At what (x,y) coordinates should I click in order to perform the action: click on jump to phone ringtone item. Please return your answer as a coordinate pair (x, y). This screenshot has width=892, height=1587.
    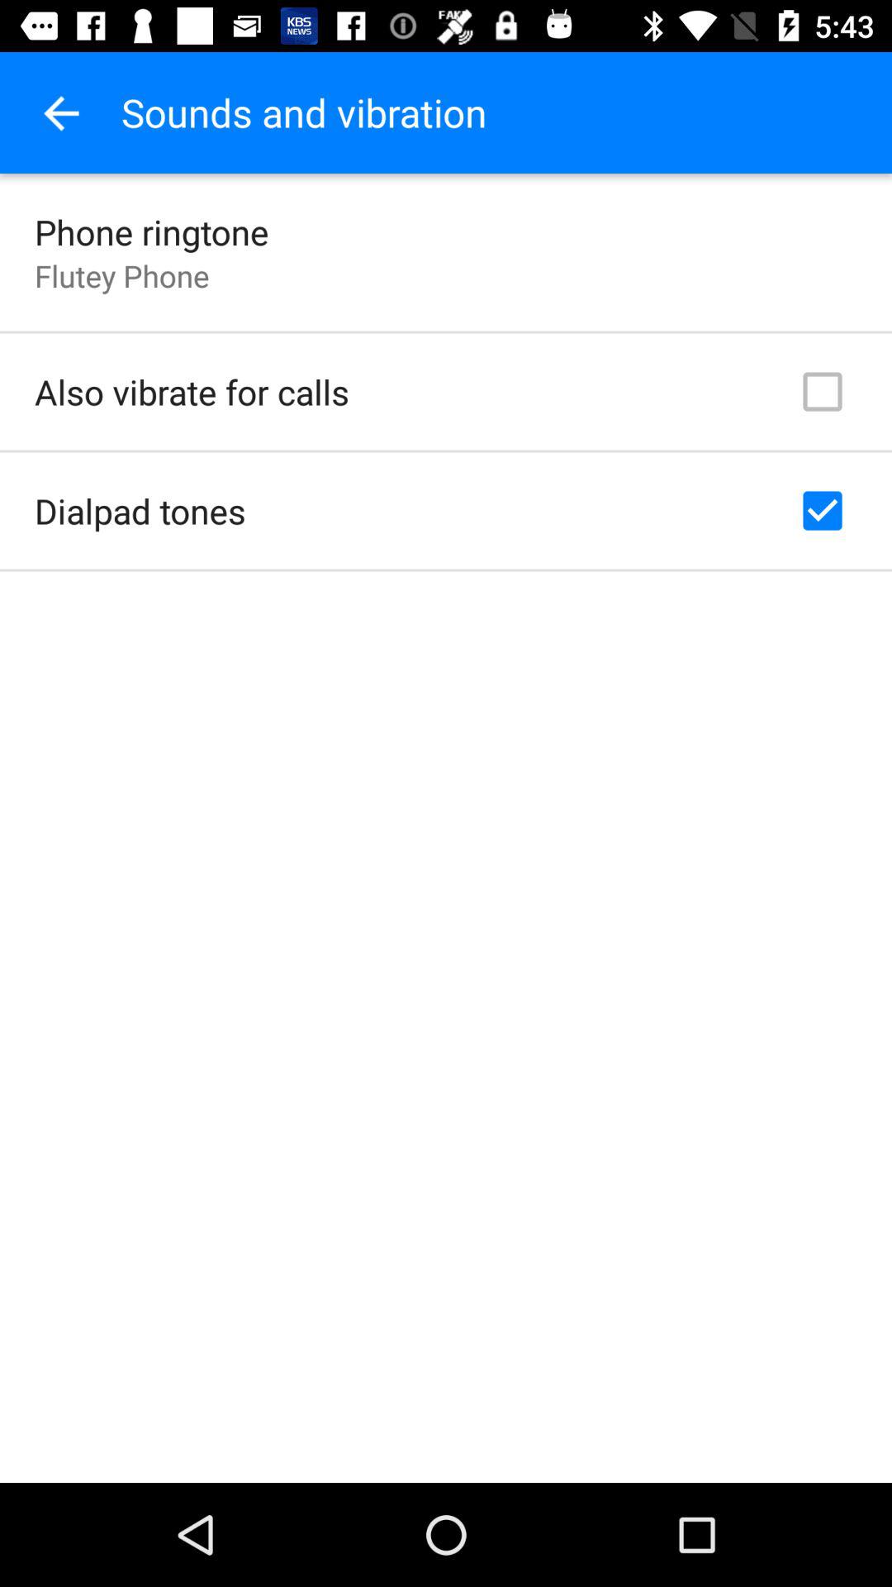
    Looking at the image, I should click on (152, 231).